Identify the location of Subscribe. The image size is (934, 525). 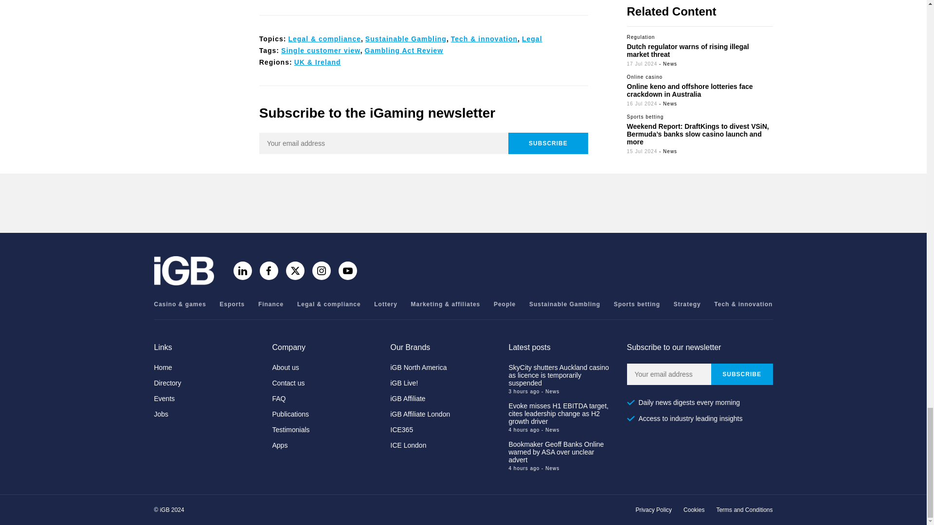
(742, 374).